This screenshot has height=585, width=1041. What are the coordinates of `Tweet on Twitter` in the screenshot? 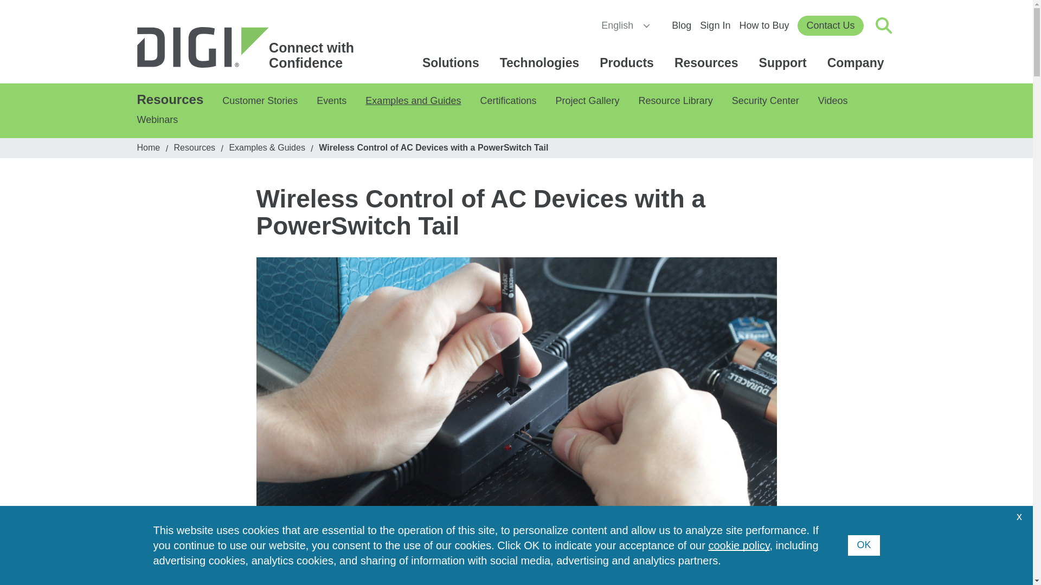 It's located at (884, 25).